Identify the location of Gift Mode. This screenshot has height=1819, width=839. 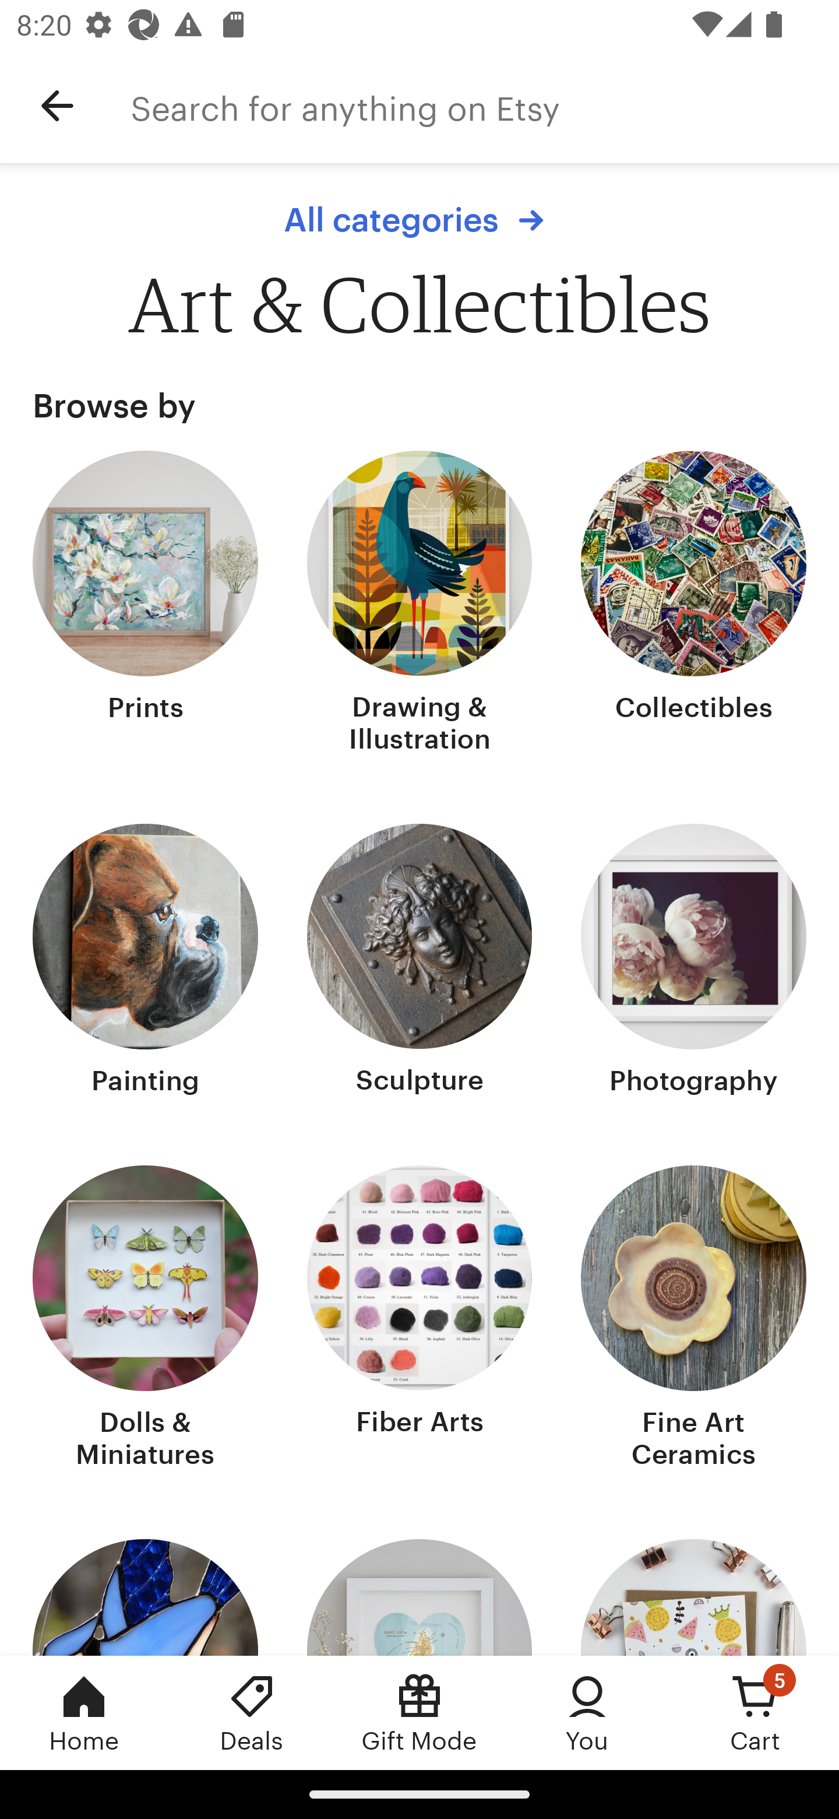
(419, 1712).